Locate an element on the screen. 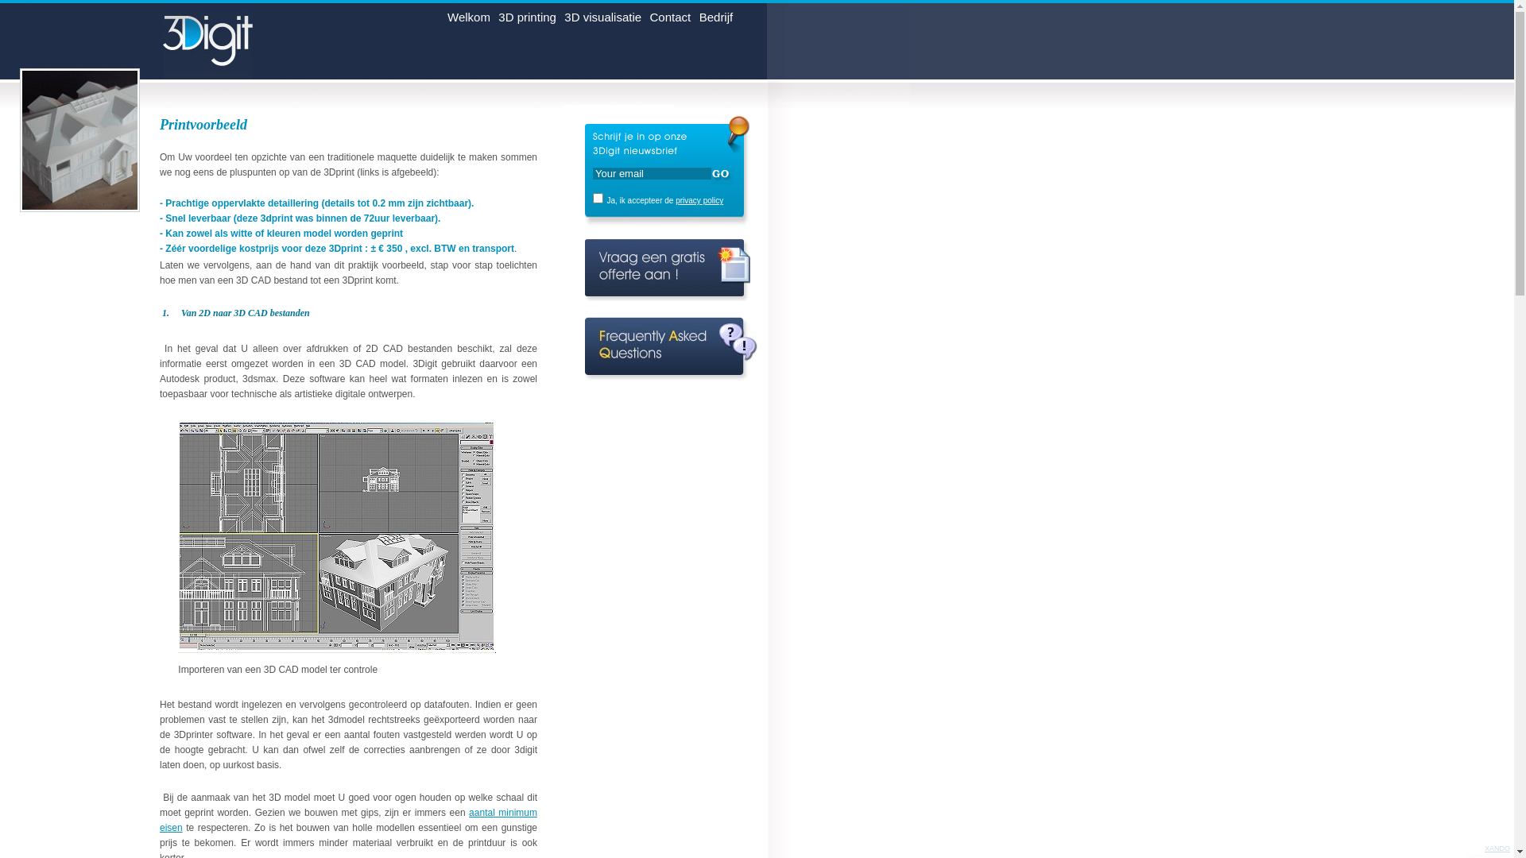 This screenshot has width=1526, height=858. Bedrijf is located at coordinates (717, 21).